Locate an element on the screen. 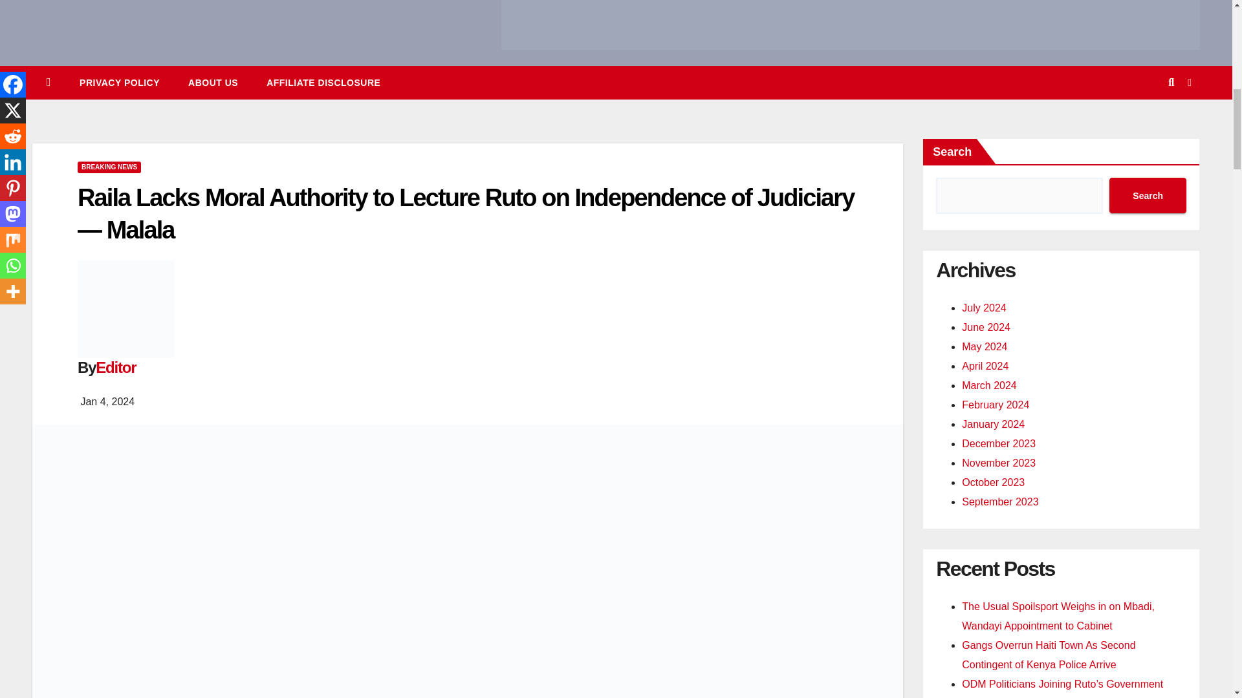 The width and height of the screenshot is (1242, 698). AFFILIATE DISCLOSURE is located at coordinates (323, 83).